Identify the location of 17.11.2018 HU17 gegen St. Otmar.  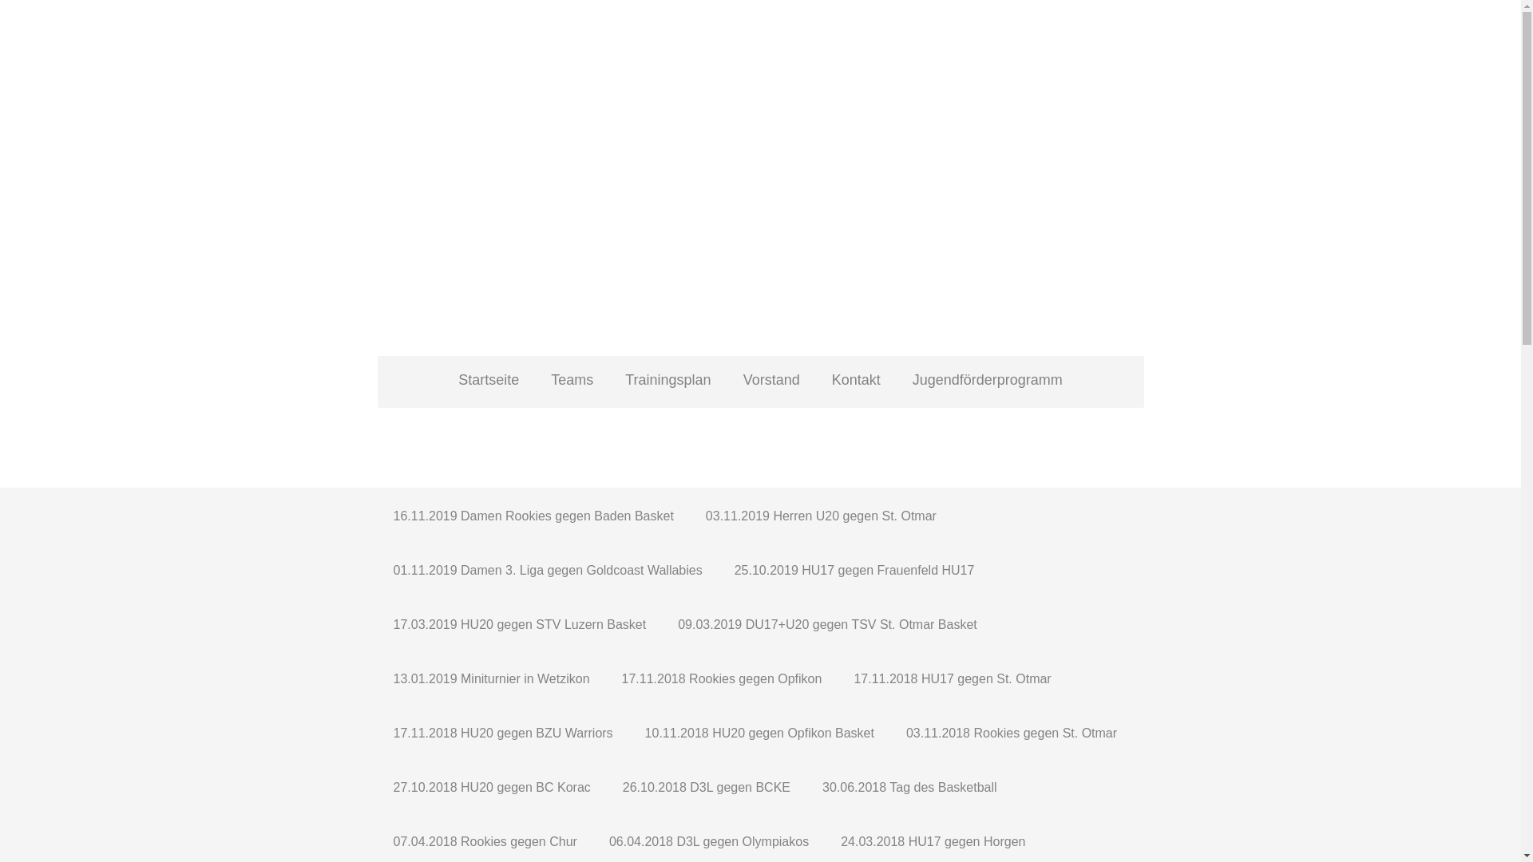
(952, 677).